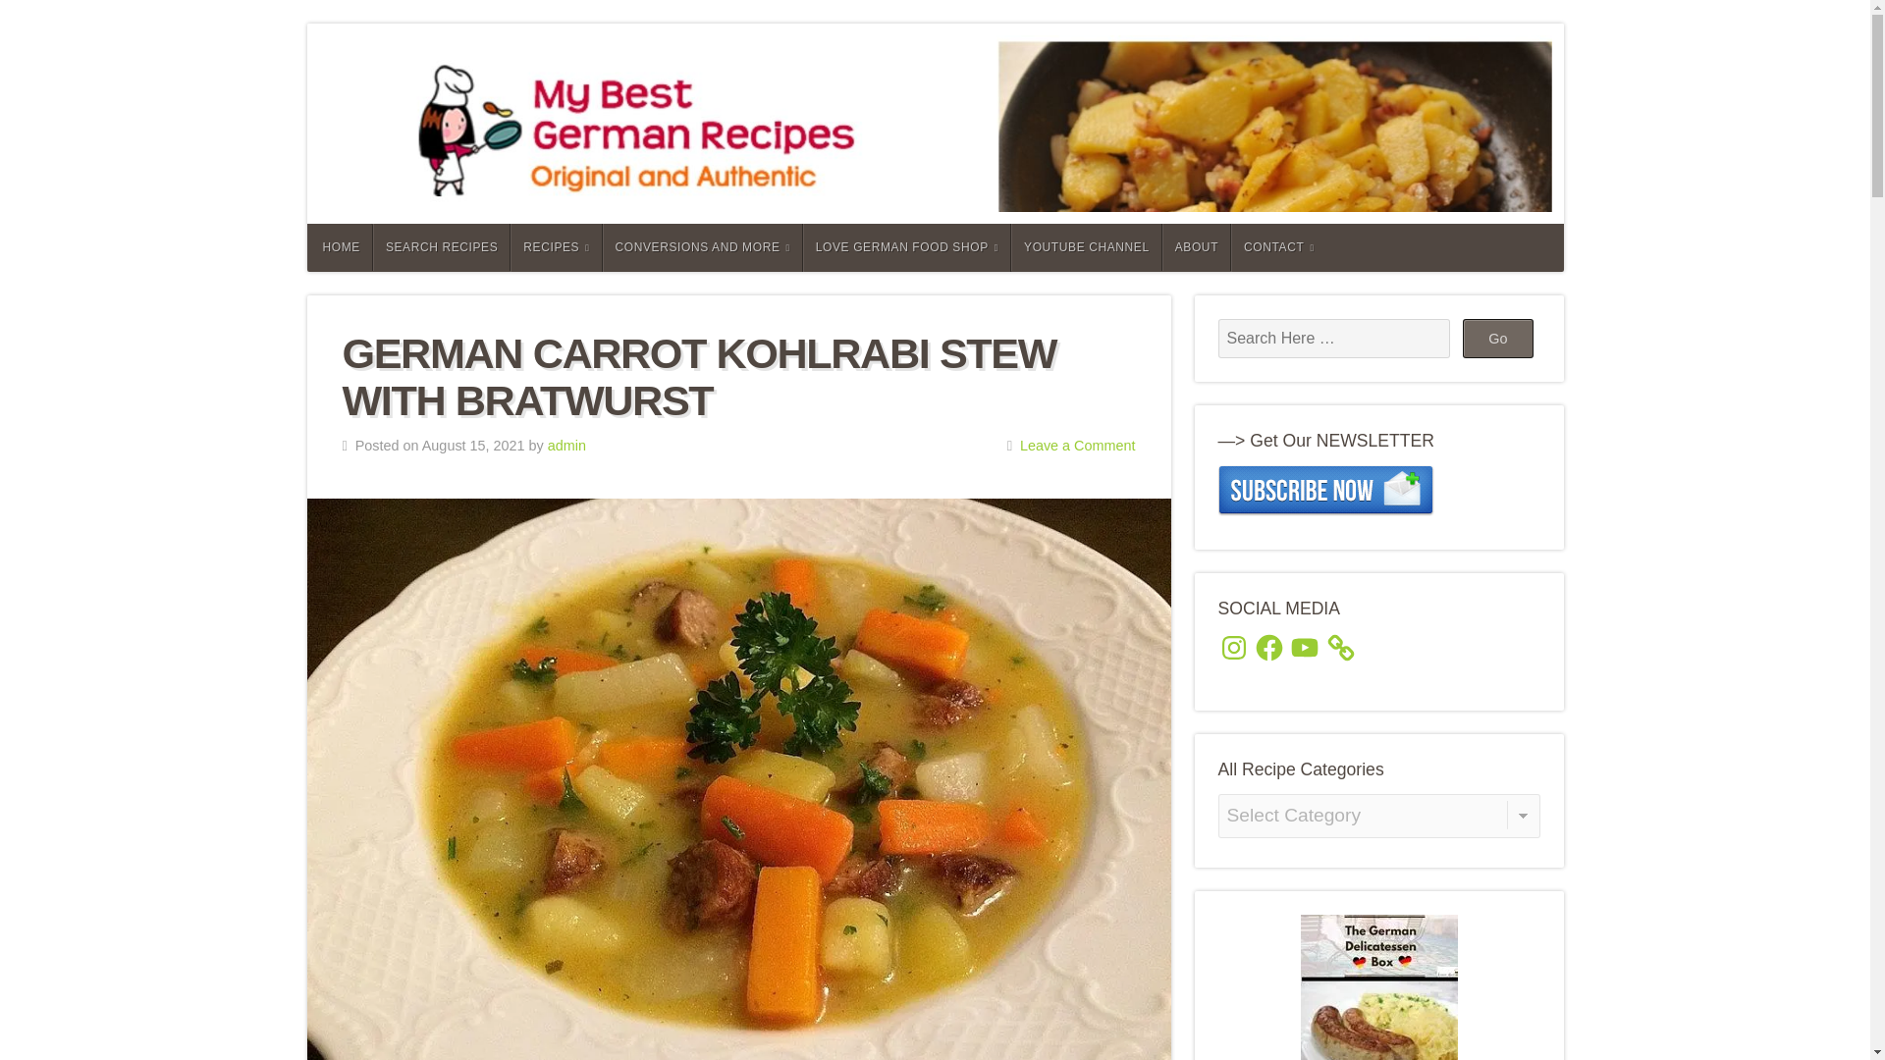  I want to click on Leave a Comment, so click(1078, 446).